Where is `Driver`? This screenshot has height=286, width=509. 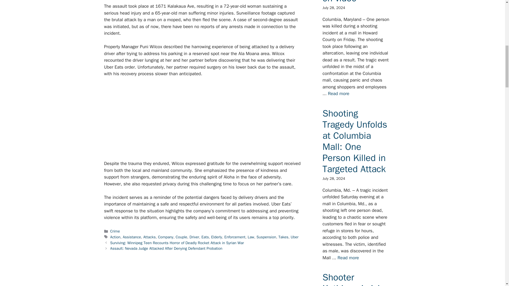
Driver is located at coordinates (194, 237).